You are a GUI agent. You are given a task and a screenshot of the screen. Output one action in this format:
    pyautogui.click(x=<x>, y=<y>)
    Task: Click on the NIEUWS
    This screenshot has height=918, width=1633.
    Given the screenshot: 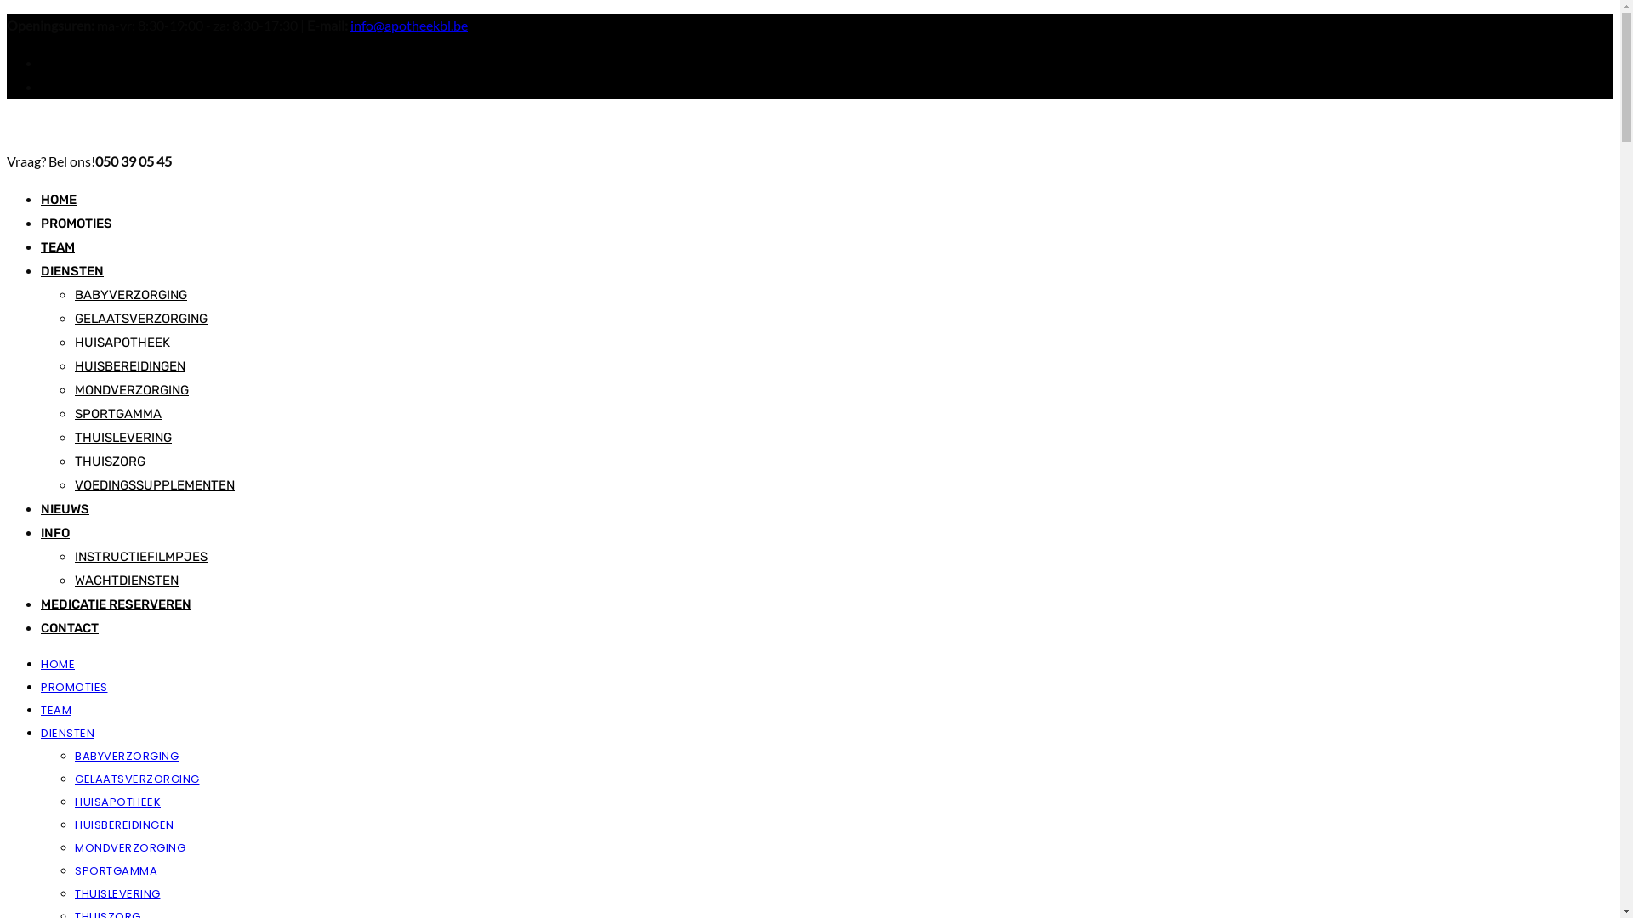 What is the action you would take?
    pyautogui.click(x=65, y=509)
    